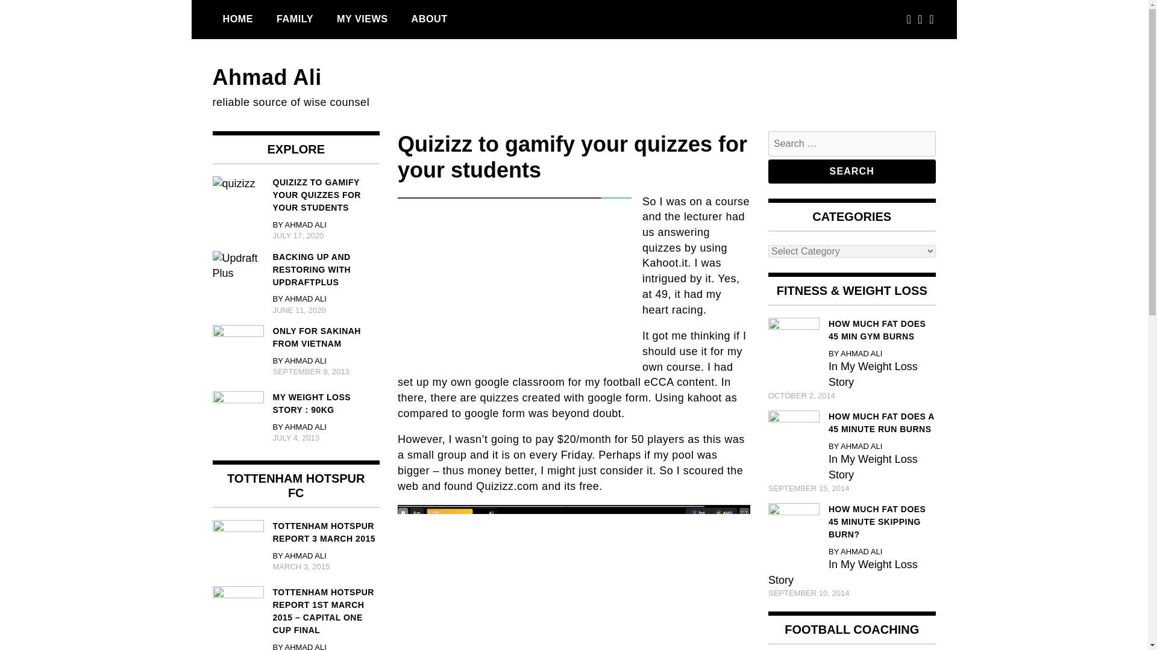  I want to click on My Weight Loss Story, so click(873, 374).